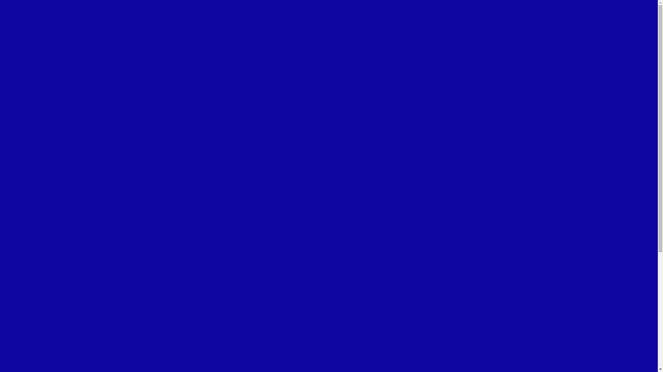 Image resolution: width=663 pixels, height=372 pixels. I want to click on Vorstand, so click(40, 287).